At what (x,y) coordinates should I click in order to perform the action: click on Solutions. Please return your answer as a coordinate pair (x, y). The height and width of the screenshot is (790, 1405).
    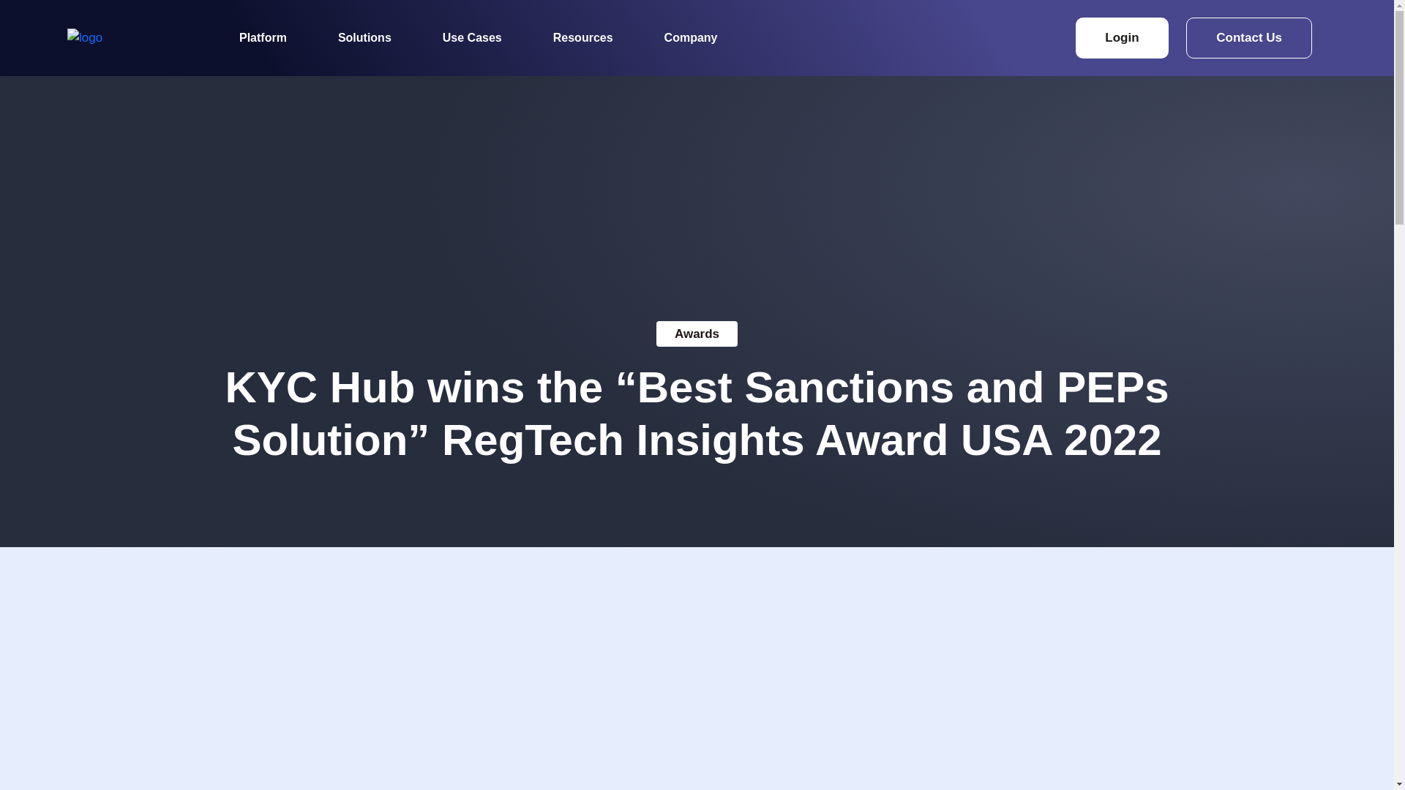
    Looking at the image, I should click on (364, 38).